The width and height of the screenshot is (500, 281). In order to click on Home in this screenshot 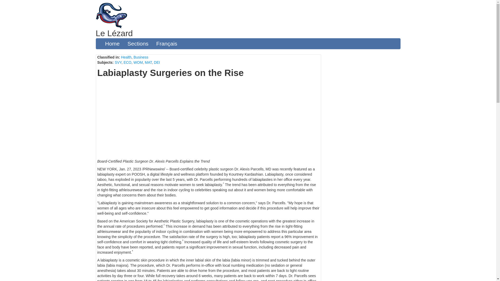, I will do `click(112, 43)`.